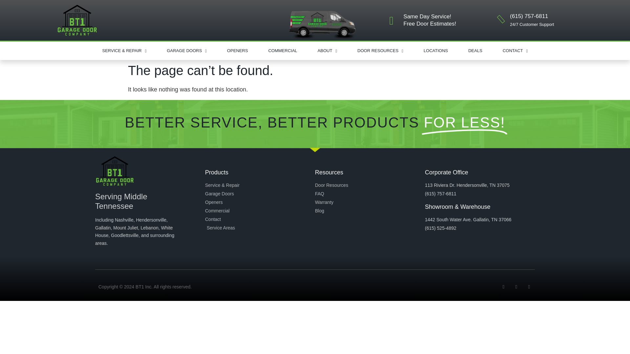 Image resolution: width=630 pixels, height=354 pixels. Describe the element at coordinates (380, 50) in the screenshot. I see `DOOR RESOURCES` at that location.